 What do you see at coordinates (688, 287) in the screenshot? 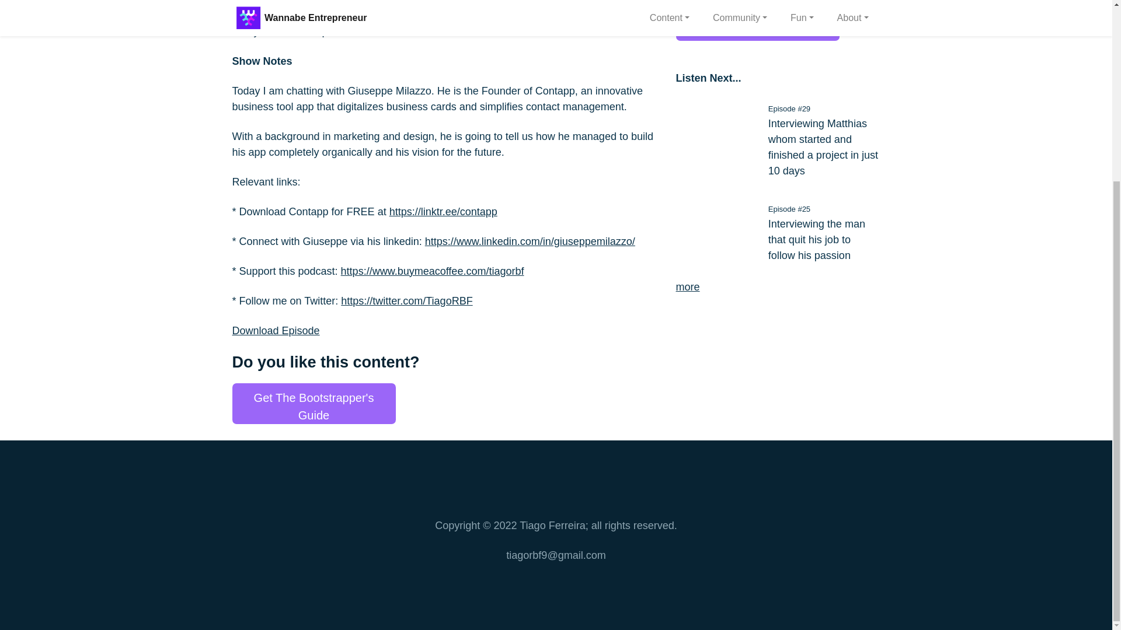
I see `more` at bounding box center [688, 287].